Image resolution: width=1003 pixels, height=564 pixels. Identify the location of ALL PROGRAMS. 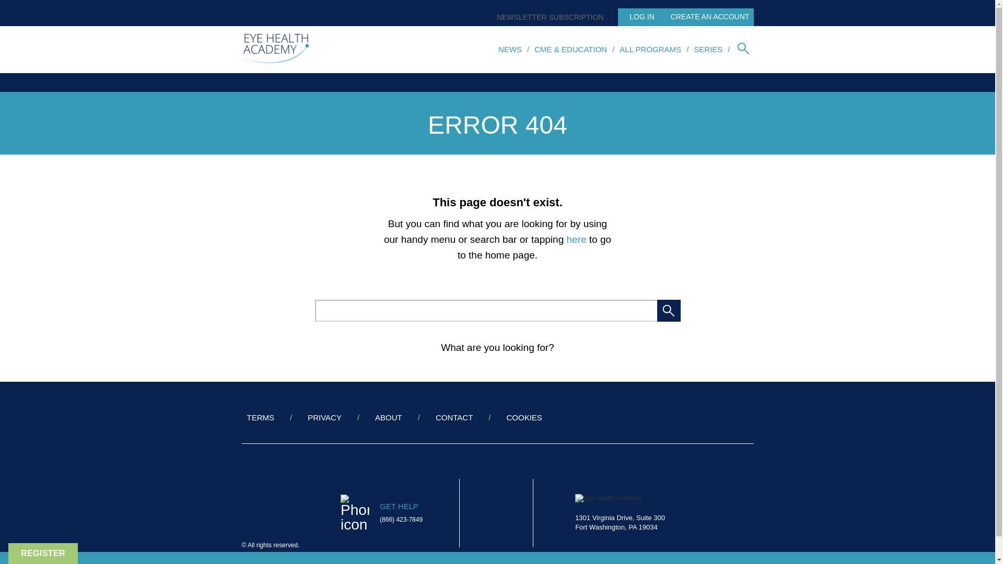
(650, 49).